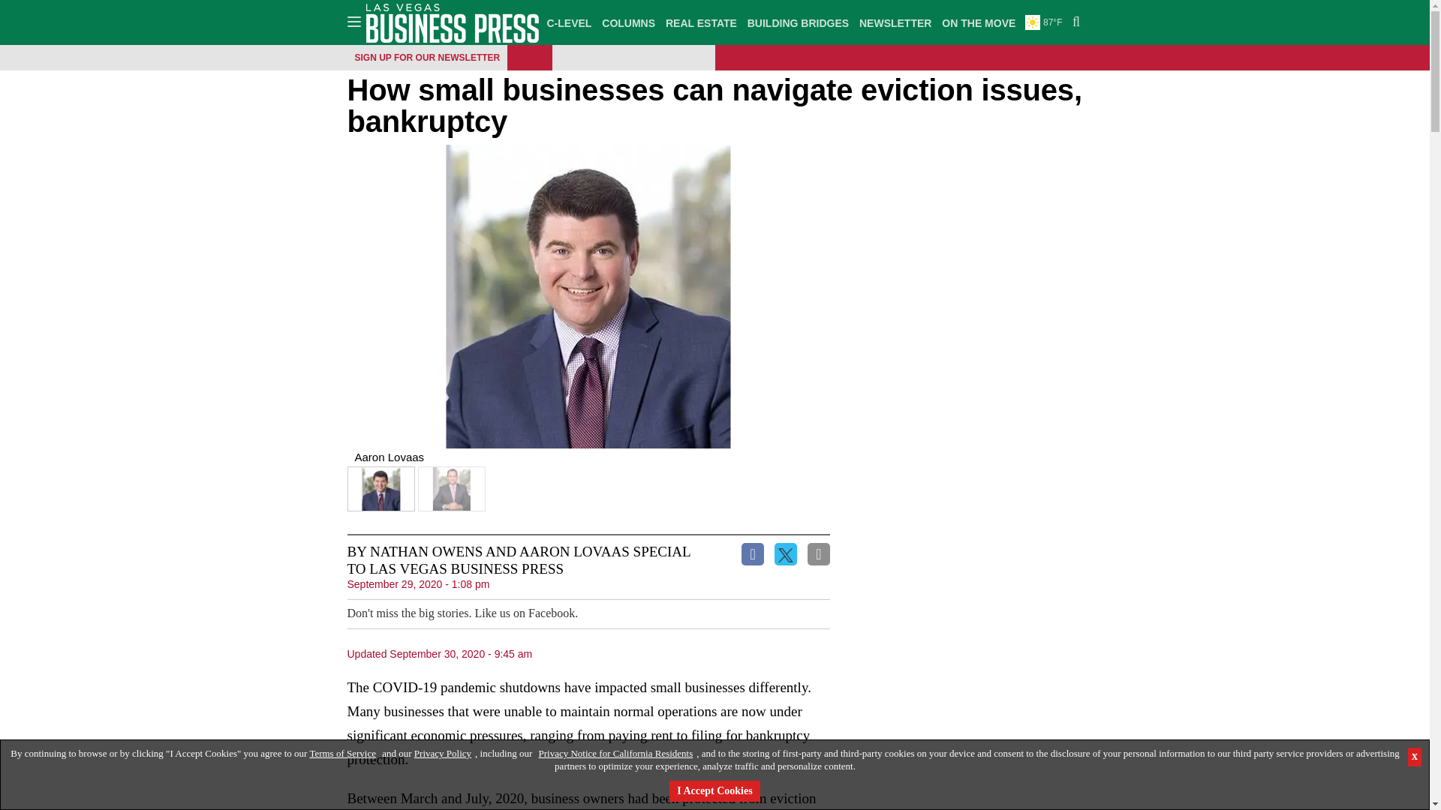  Describe the element at coordinates (701, 22) in the screenshot. I see `REAL ESTATE` at that location.